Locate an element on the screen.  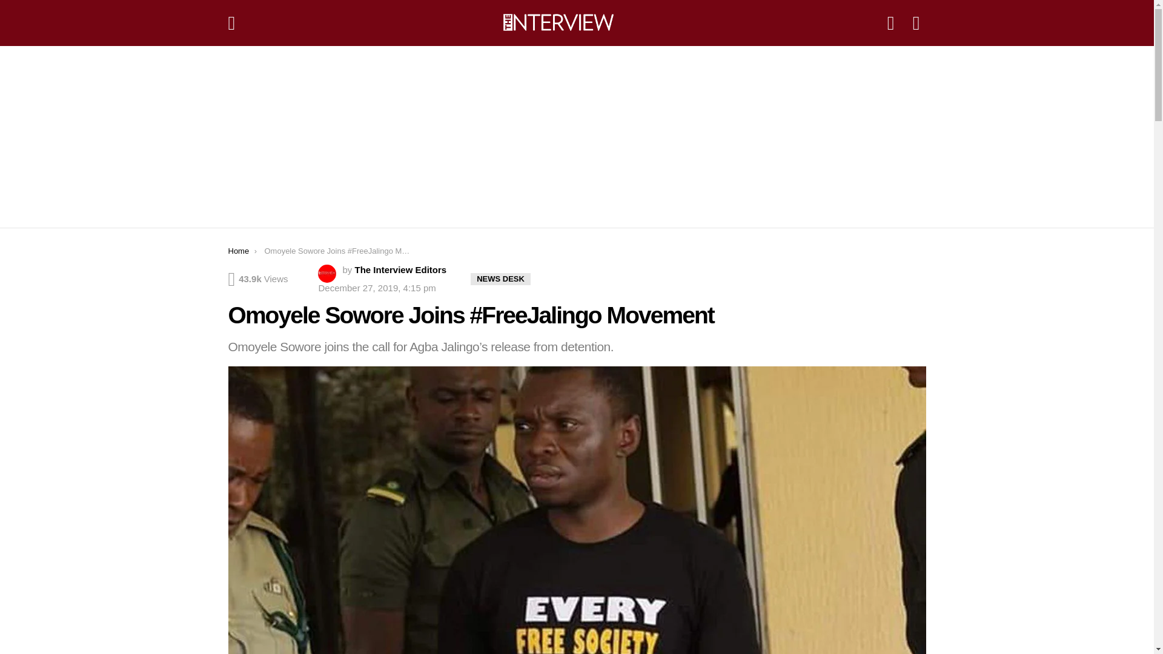
NEWS DESK is located at coordinates (500, 279).